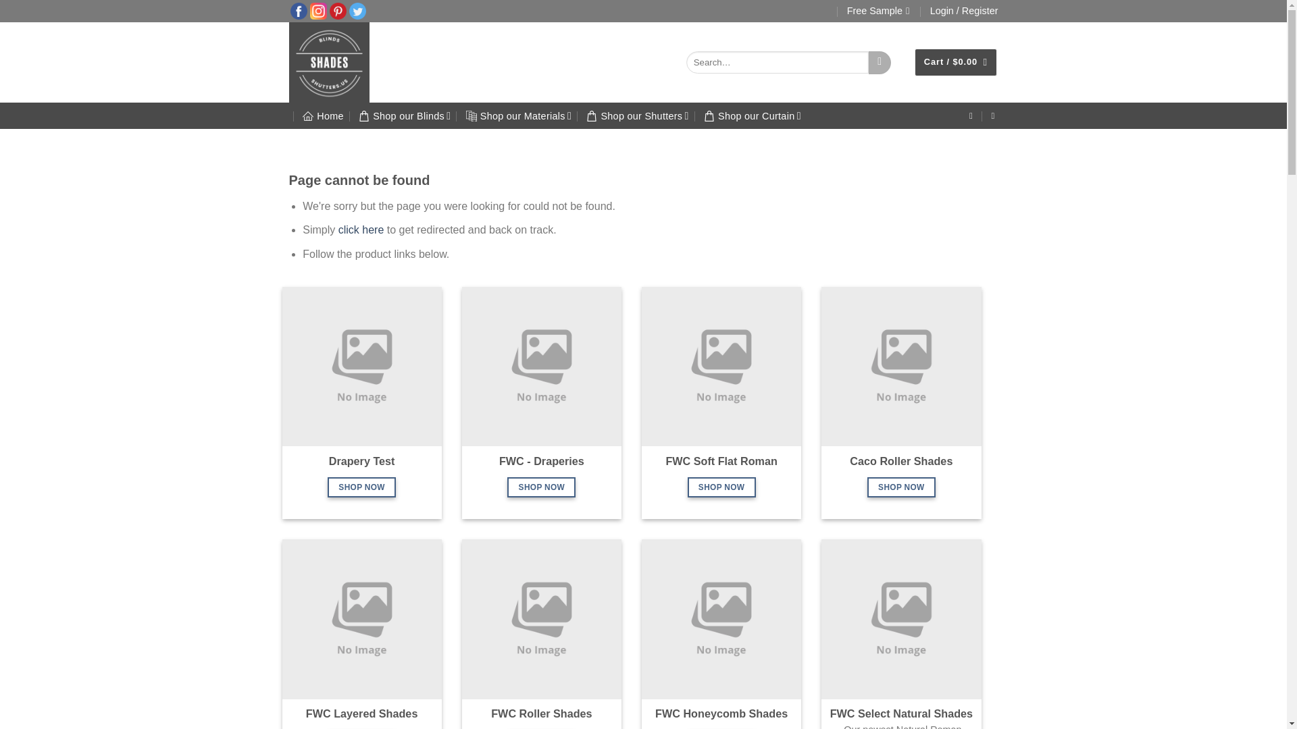 This screenshot has width=1297, height=729. Describe the element at coordinates (880, 62) in the screenshot. I see `Search` at that location.